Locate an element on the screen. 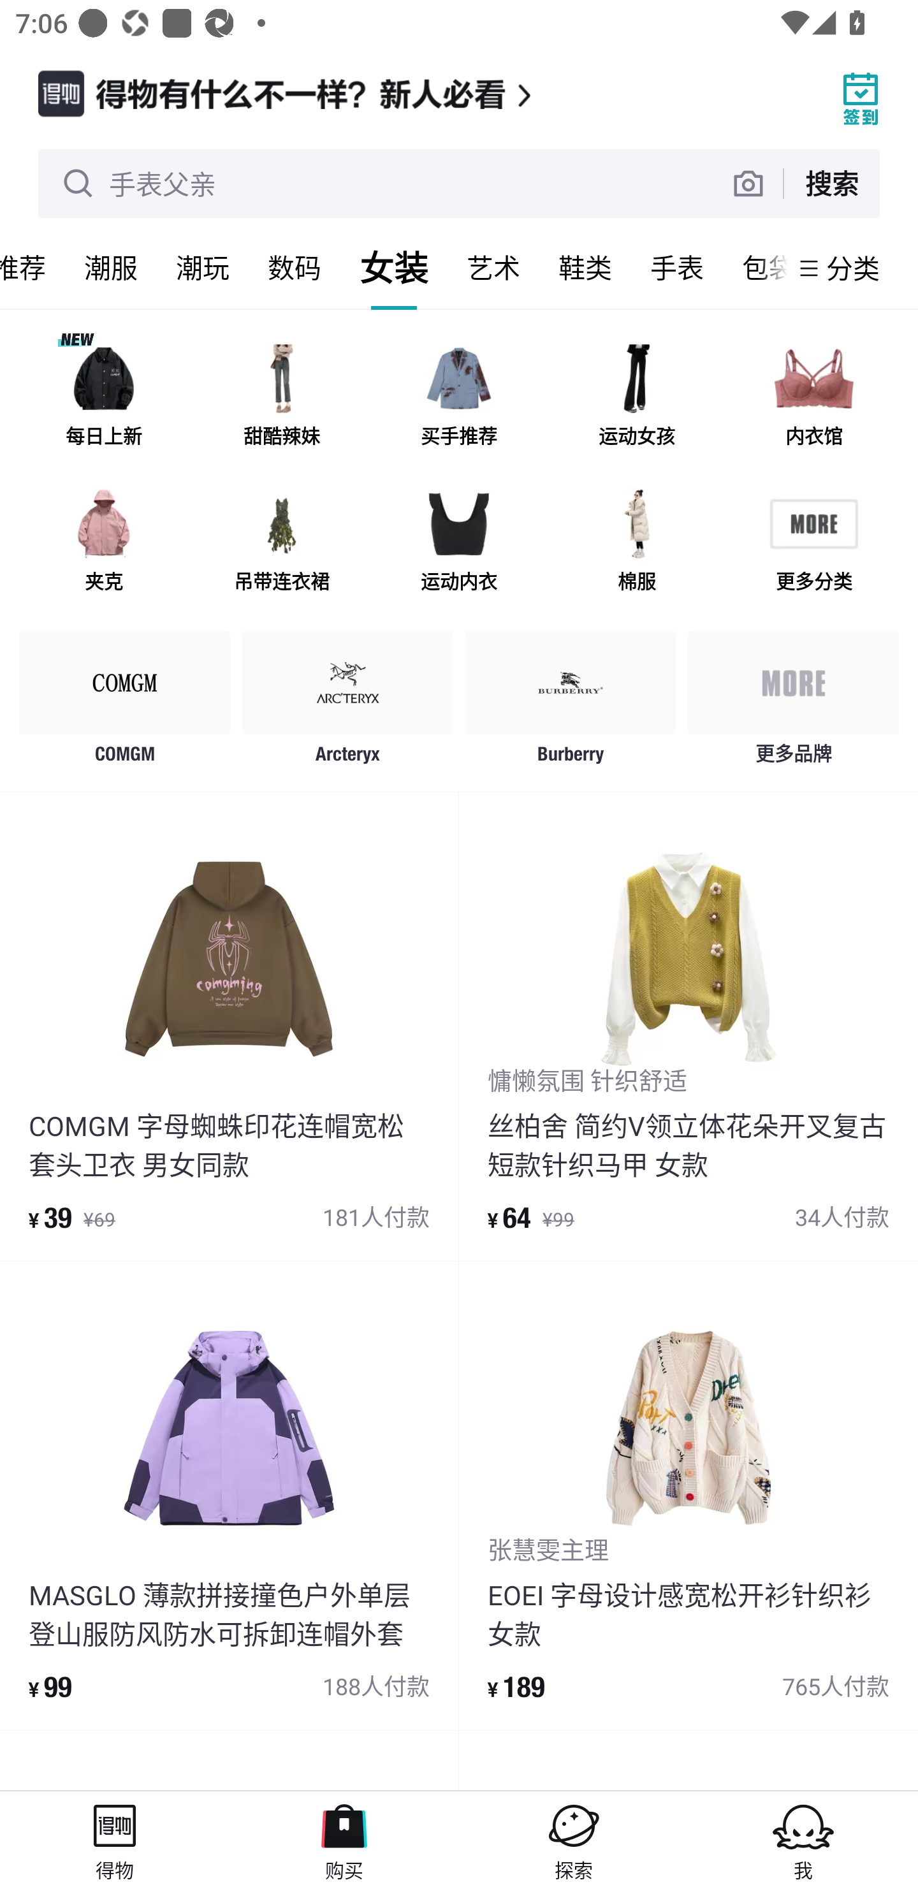 The width and height of the screenshot is (918, 1887). 分类 is located at coordinates (853, 268).